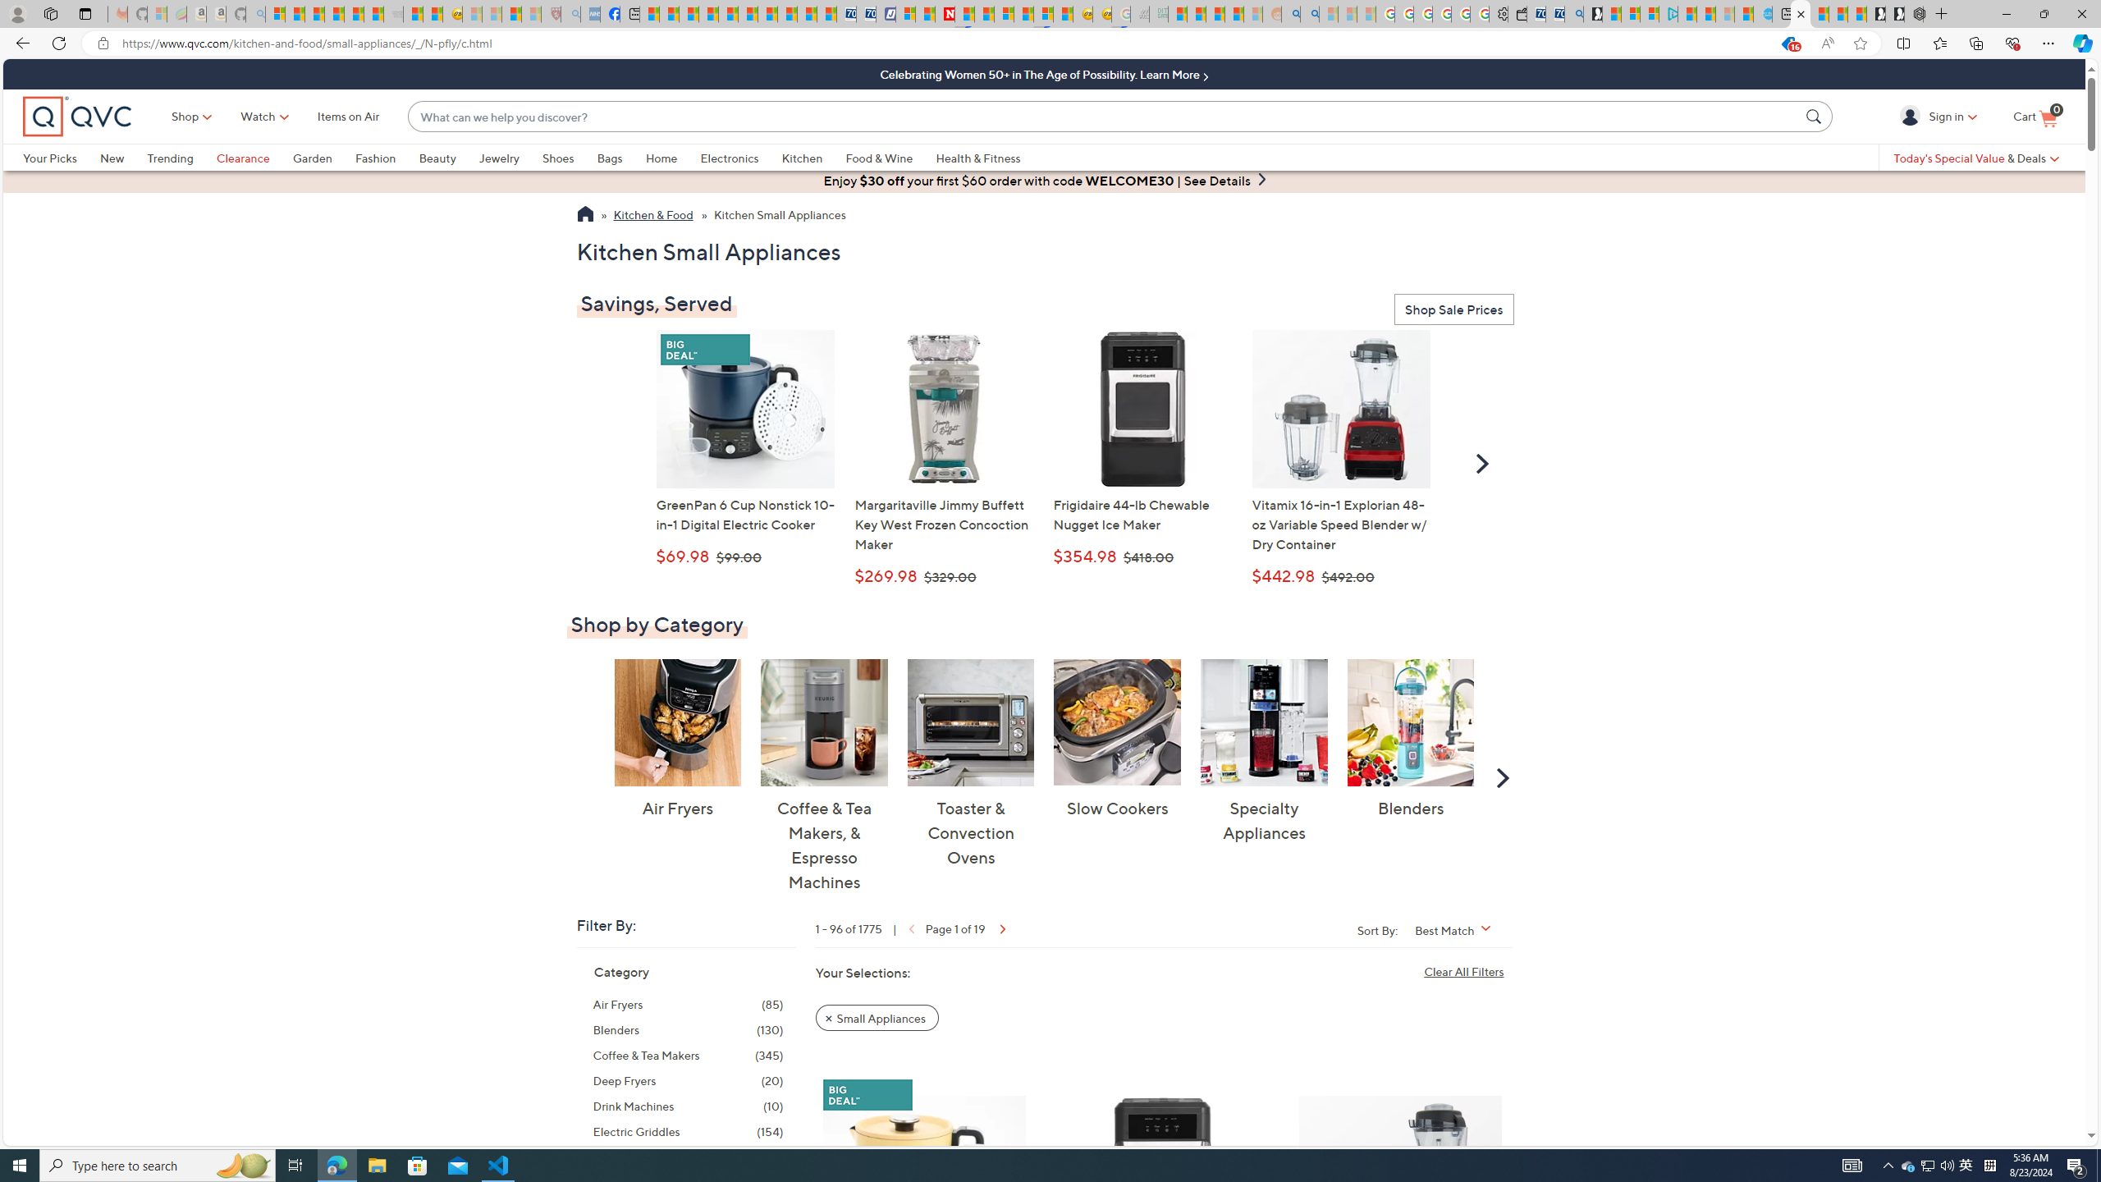 The height and width of the screenshot is (1182, 2101). I want to click on Slow Cookers, so click(1118, 722).